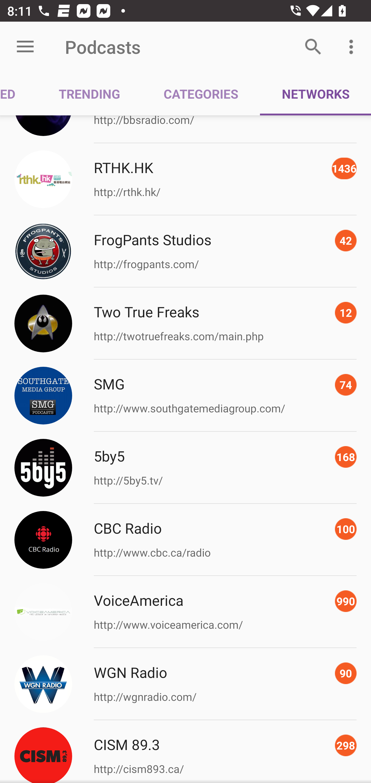 Image resolution: width=371 pixels, height=783 pixels. Describe the element at coordinates (313, 47) in the screenshot. I see `Search` at that location.